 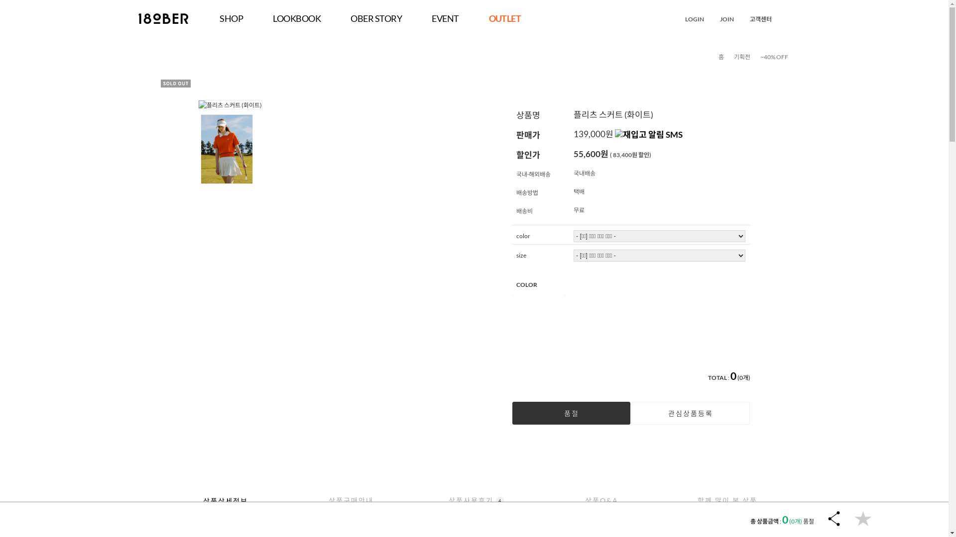 I want to click on EVENT, so click(x=445, y=18).